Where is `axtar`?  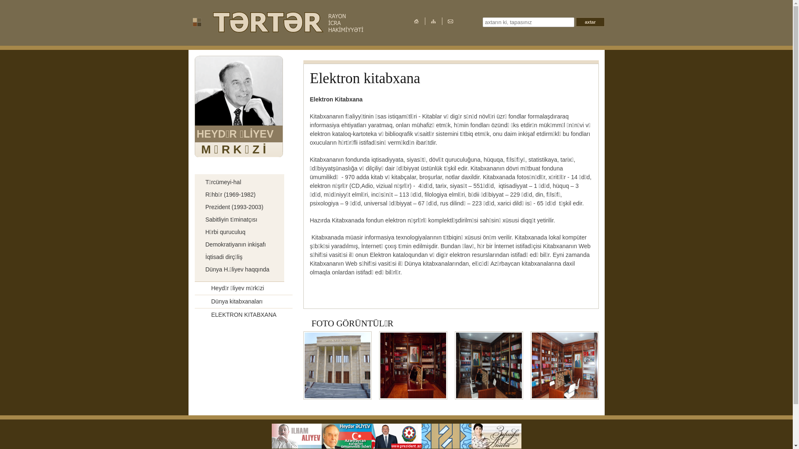
axtar is located at coordinates (590, 22).